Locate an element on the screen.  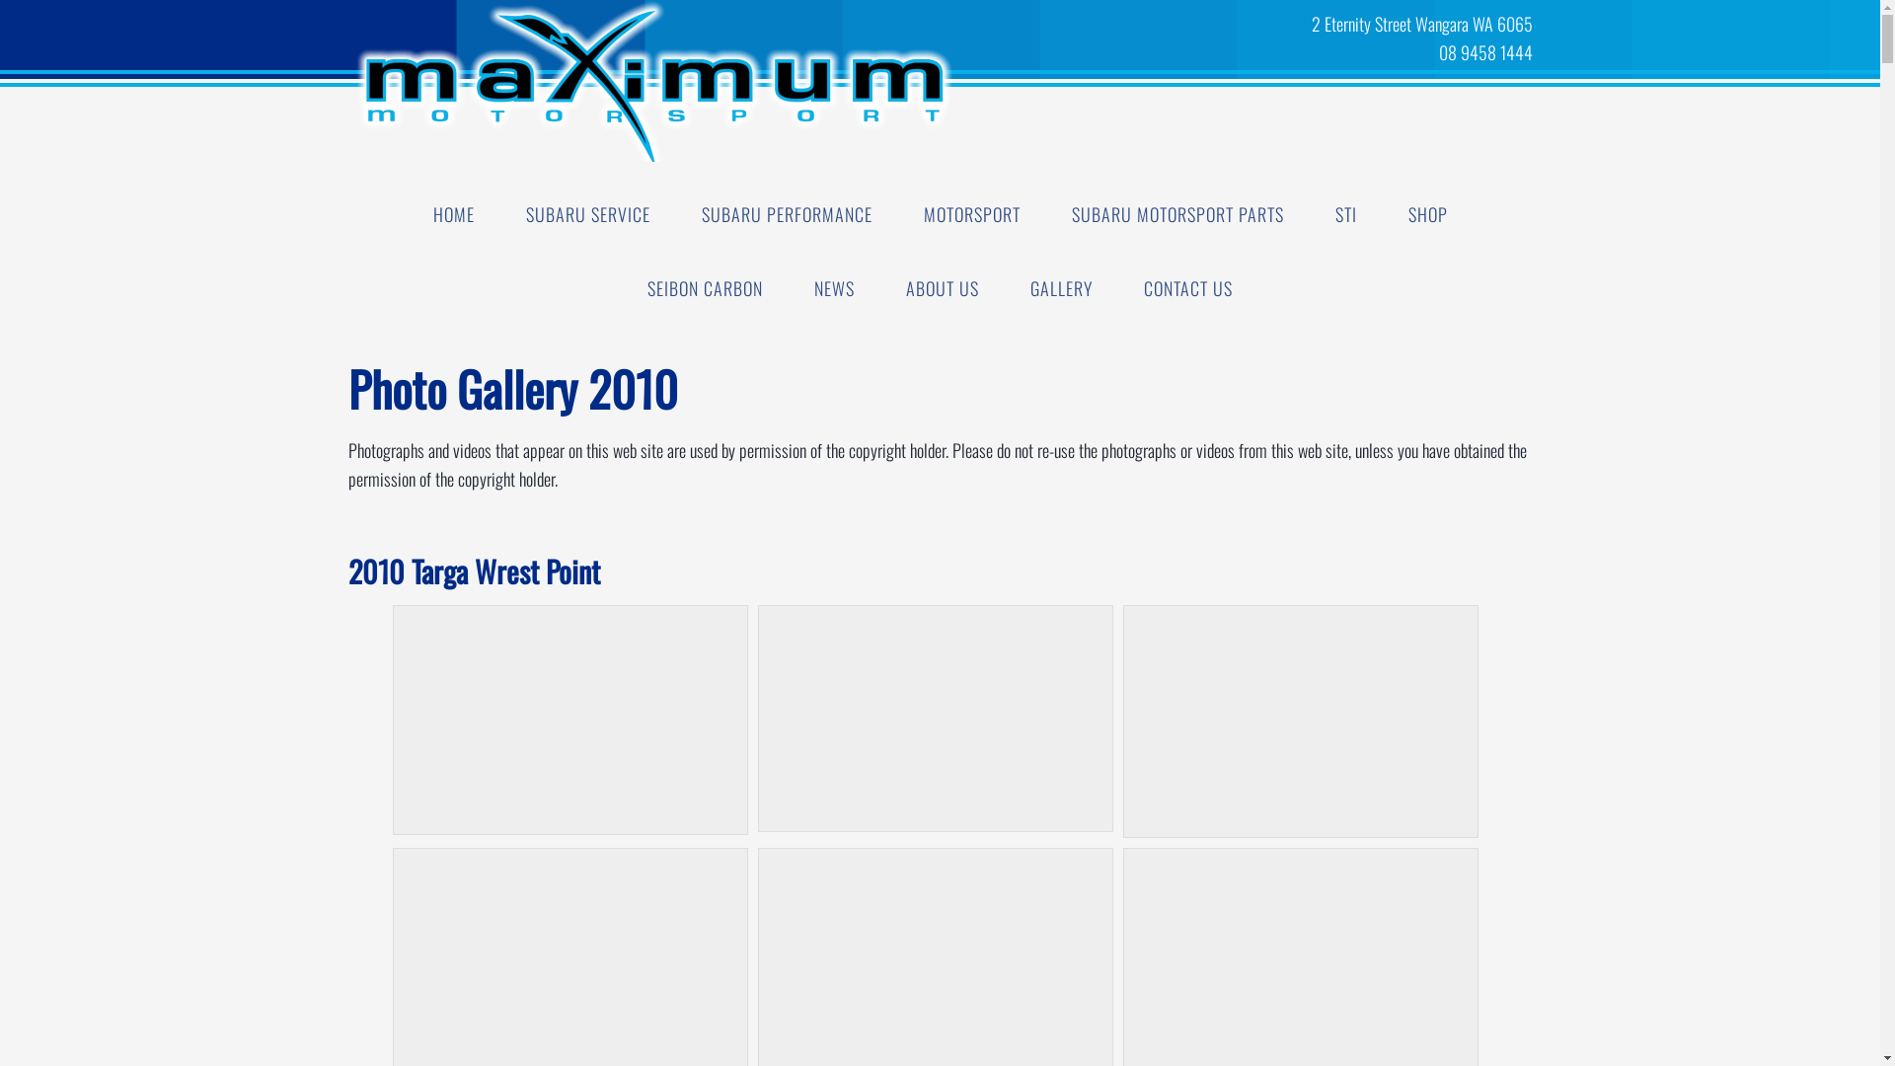
ABOUT US is located at coordinates (943, 288).